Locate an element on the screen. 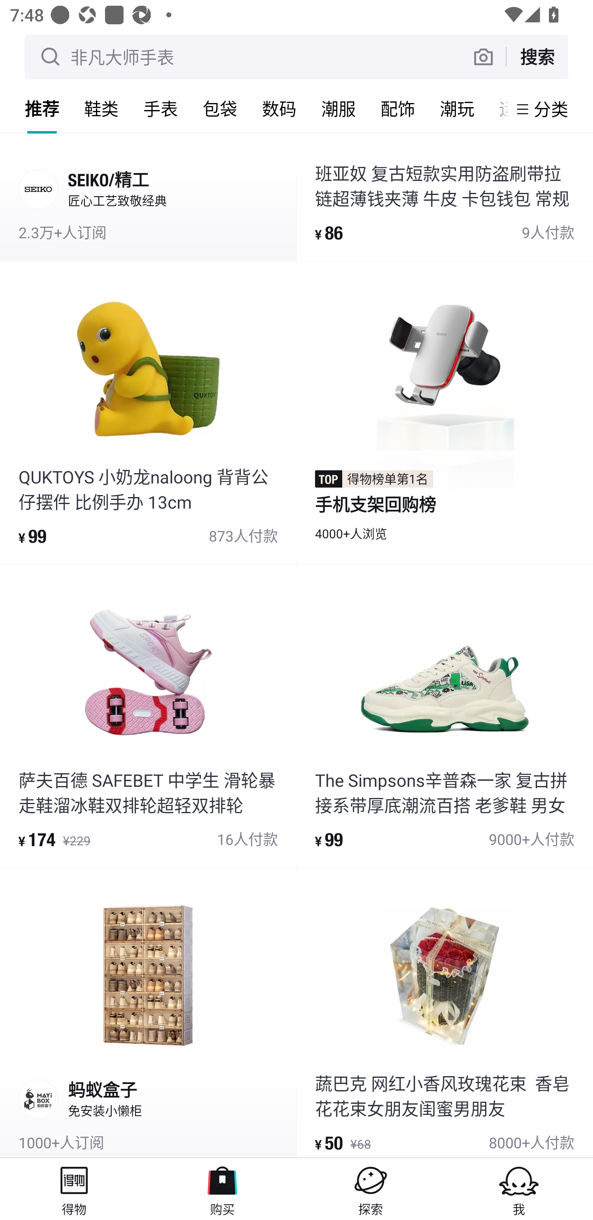 This screenshot has width=593, height=1220. 探索 is located at coordinates (371, 1189).